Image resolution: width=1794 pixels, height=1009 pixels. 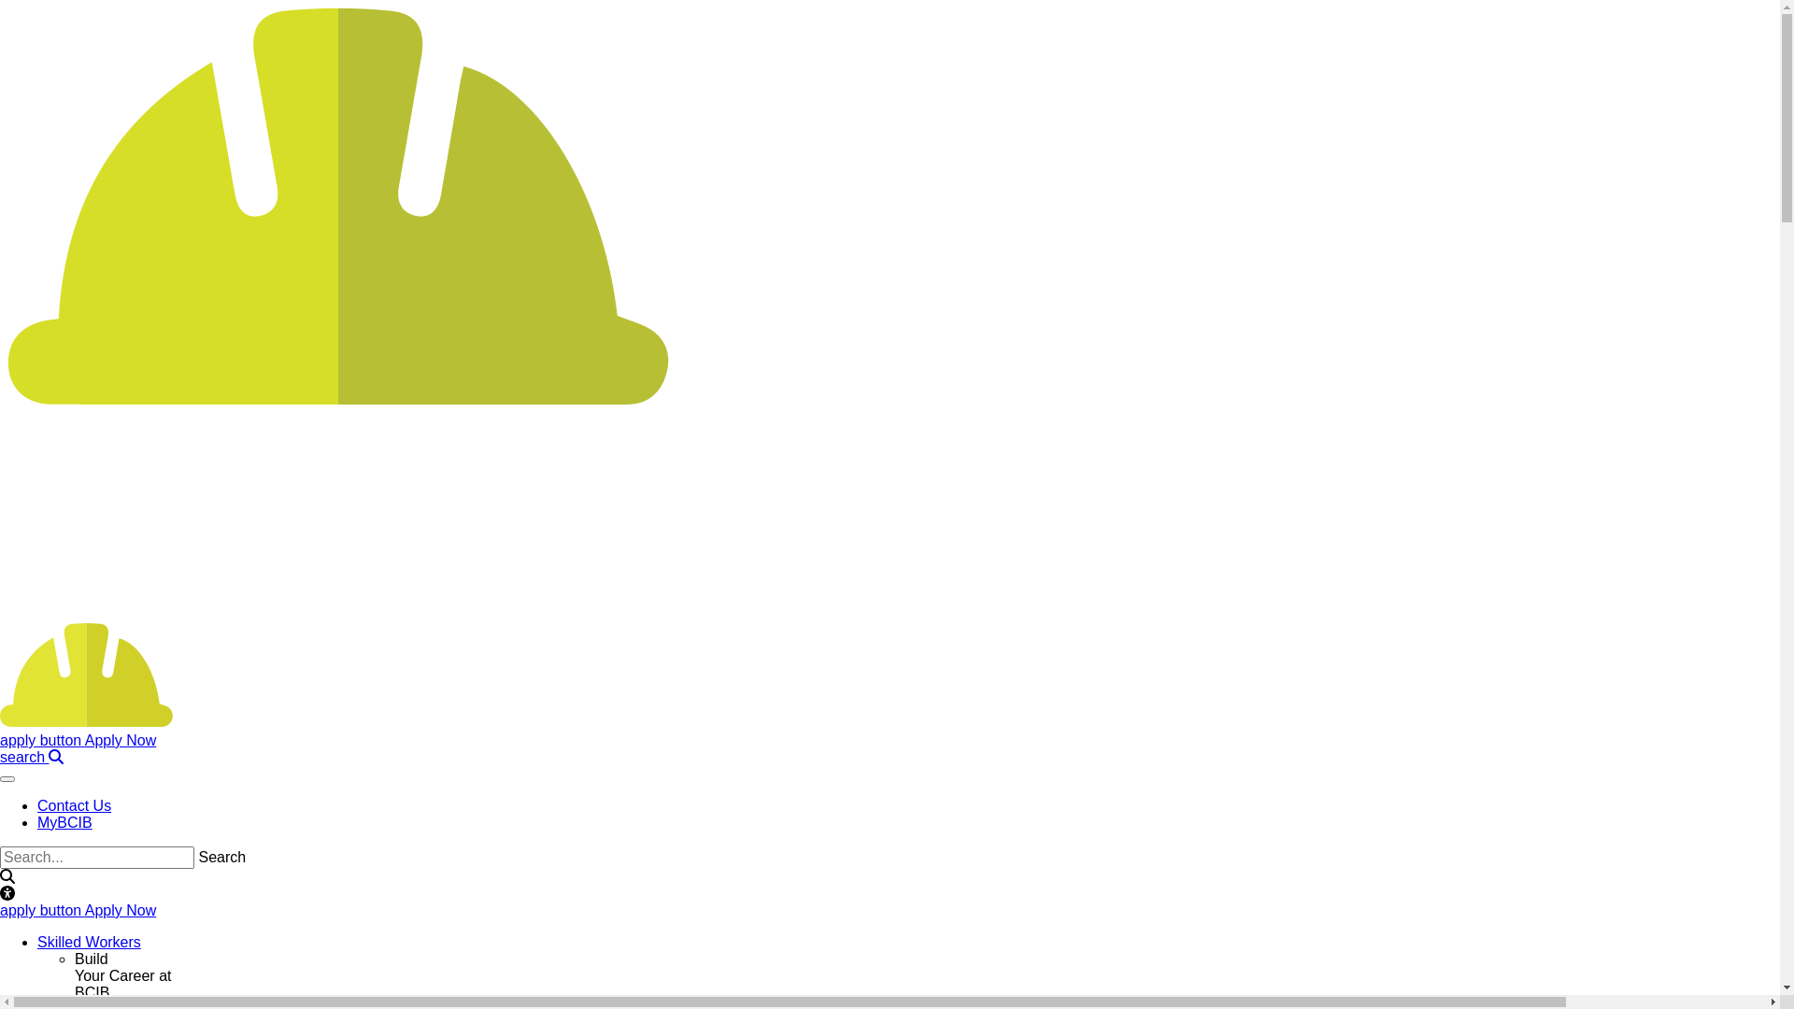 I want to click on Build
Your Career at
BCIB, so click(x=123, y=975).